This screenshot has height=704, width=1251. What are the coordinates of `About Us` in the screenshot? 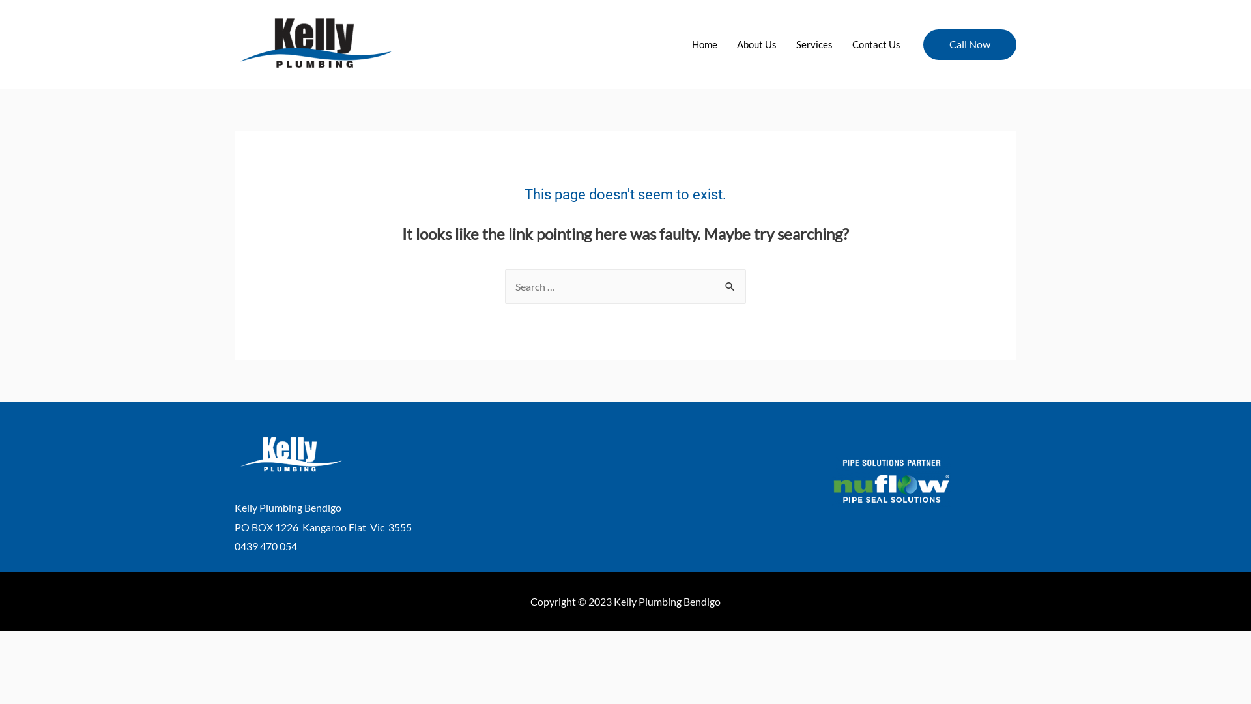 It's located at (757, 44).